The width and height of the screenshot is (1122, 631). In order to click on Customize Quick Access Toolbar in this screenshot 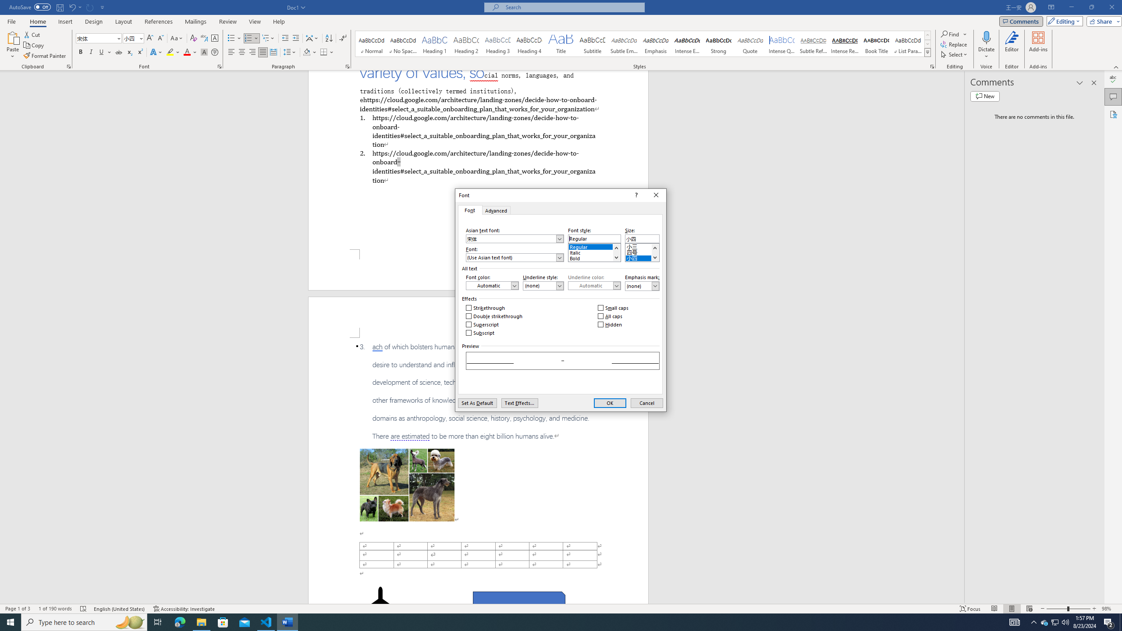, I will do `click(103, 7)`.